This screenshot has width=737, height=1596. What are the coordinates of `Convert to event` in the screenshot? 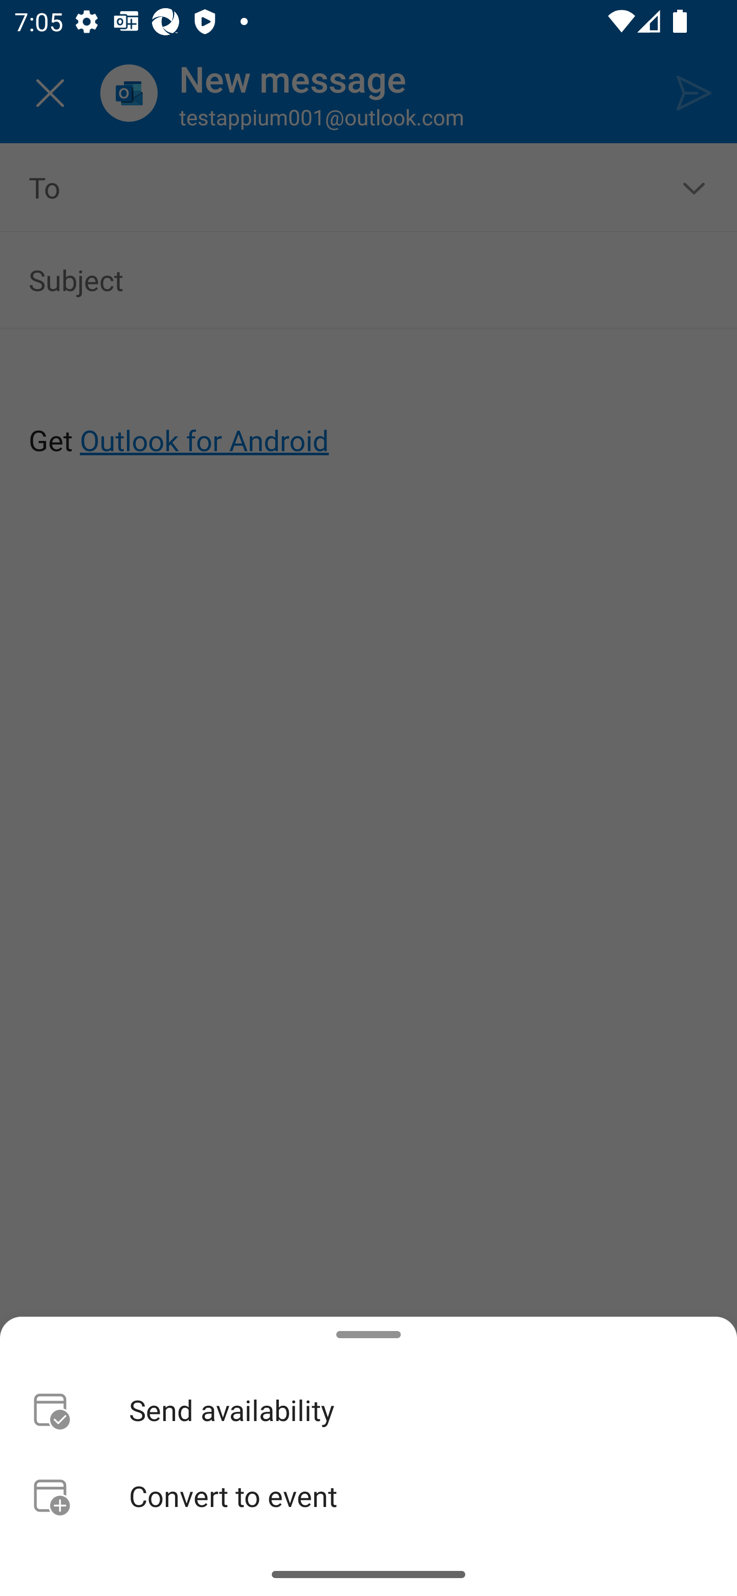 It's located at (368, 1495).